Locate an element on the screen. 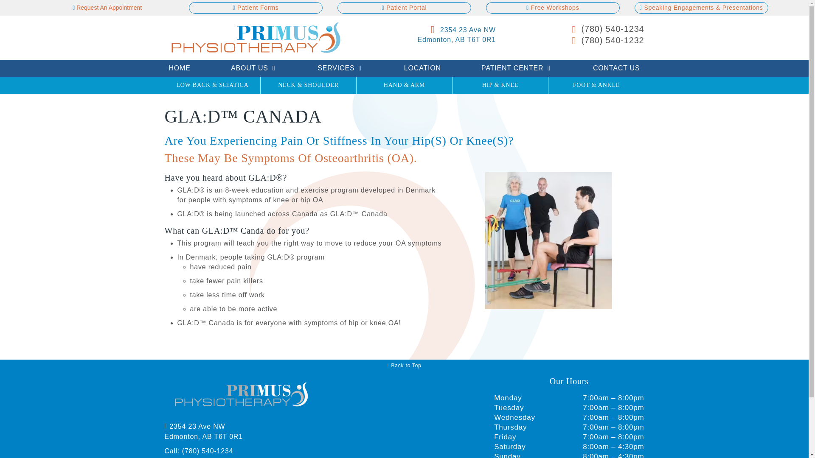  PATIENT CENTER is located at coordinates (517, 68).